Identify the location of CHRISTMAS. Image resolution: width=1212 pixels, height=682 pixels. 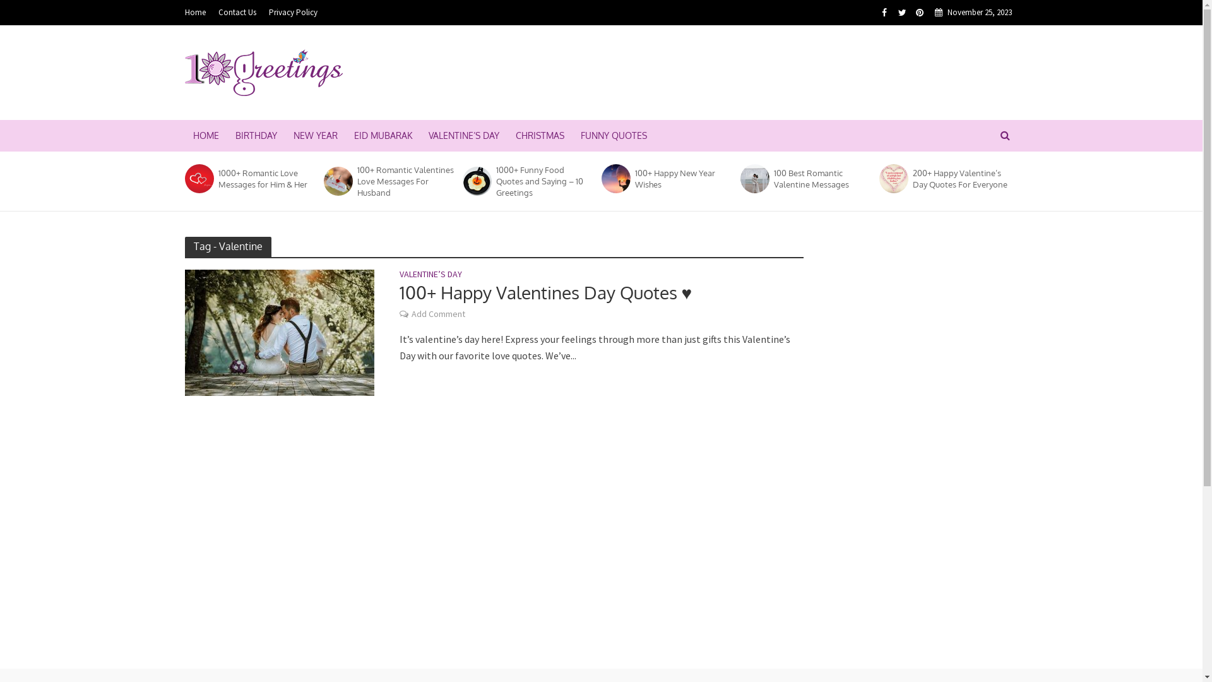
(540, 136).